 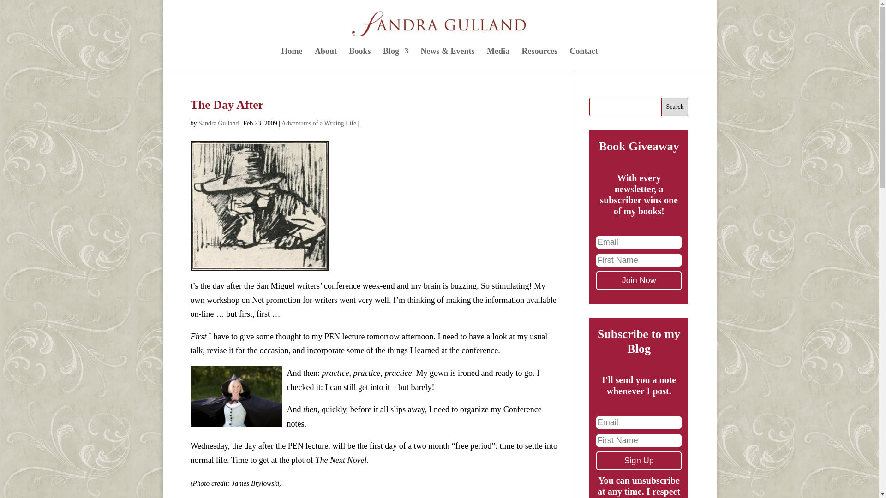 What do you see at coordinates (498, 59) in the screenshot?
I see `Media` at bounding box center [498, 59].